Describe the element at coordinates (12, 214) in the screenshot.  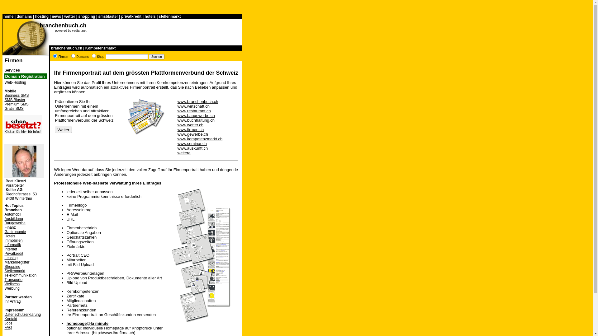
I see `Automobil` at that location.